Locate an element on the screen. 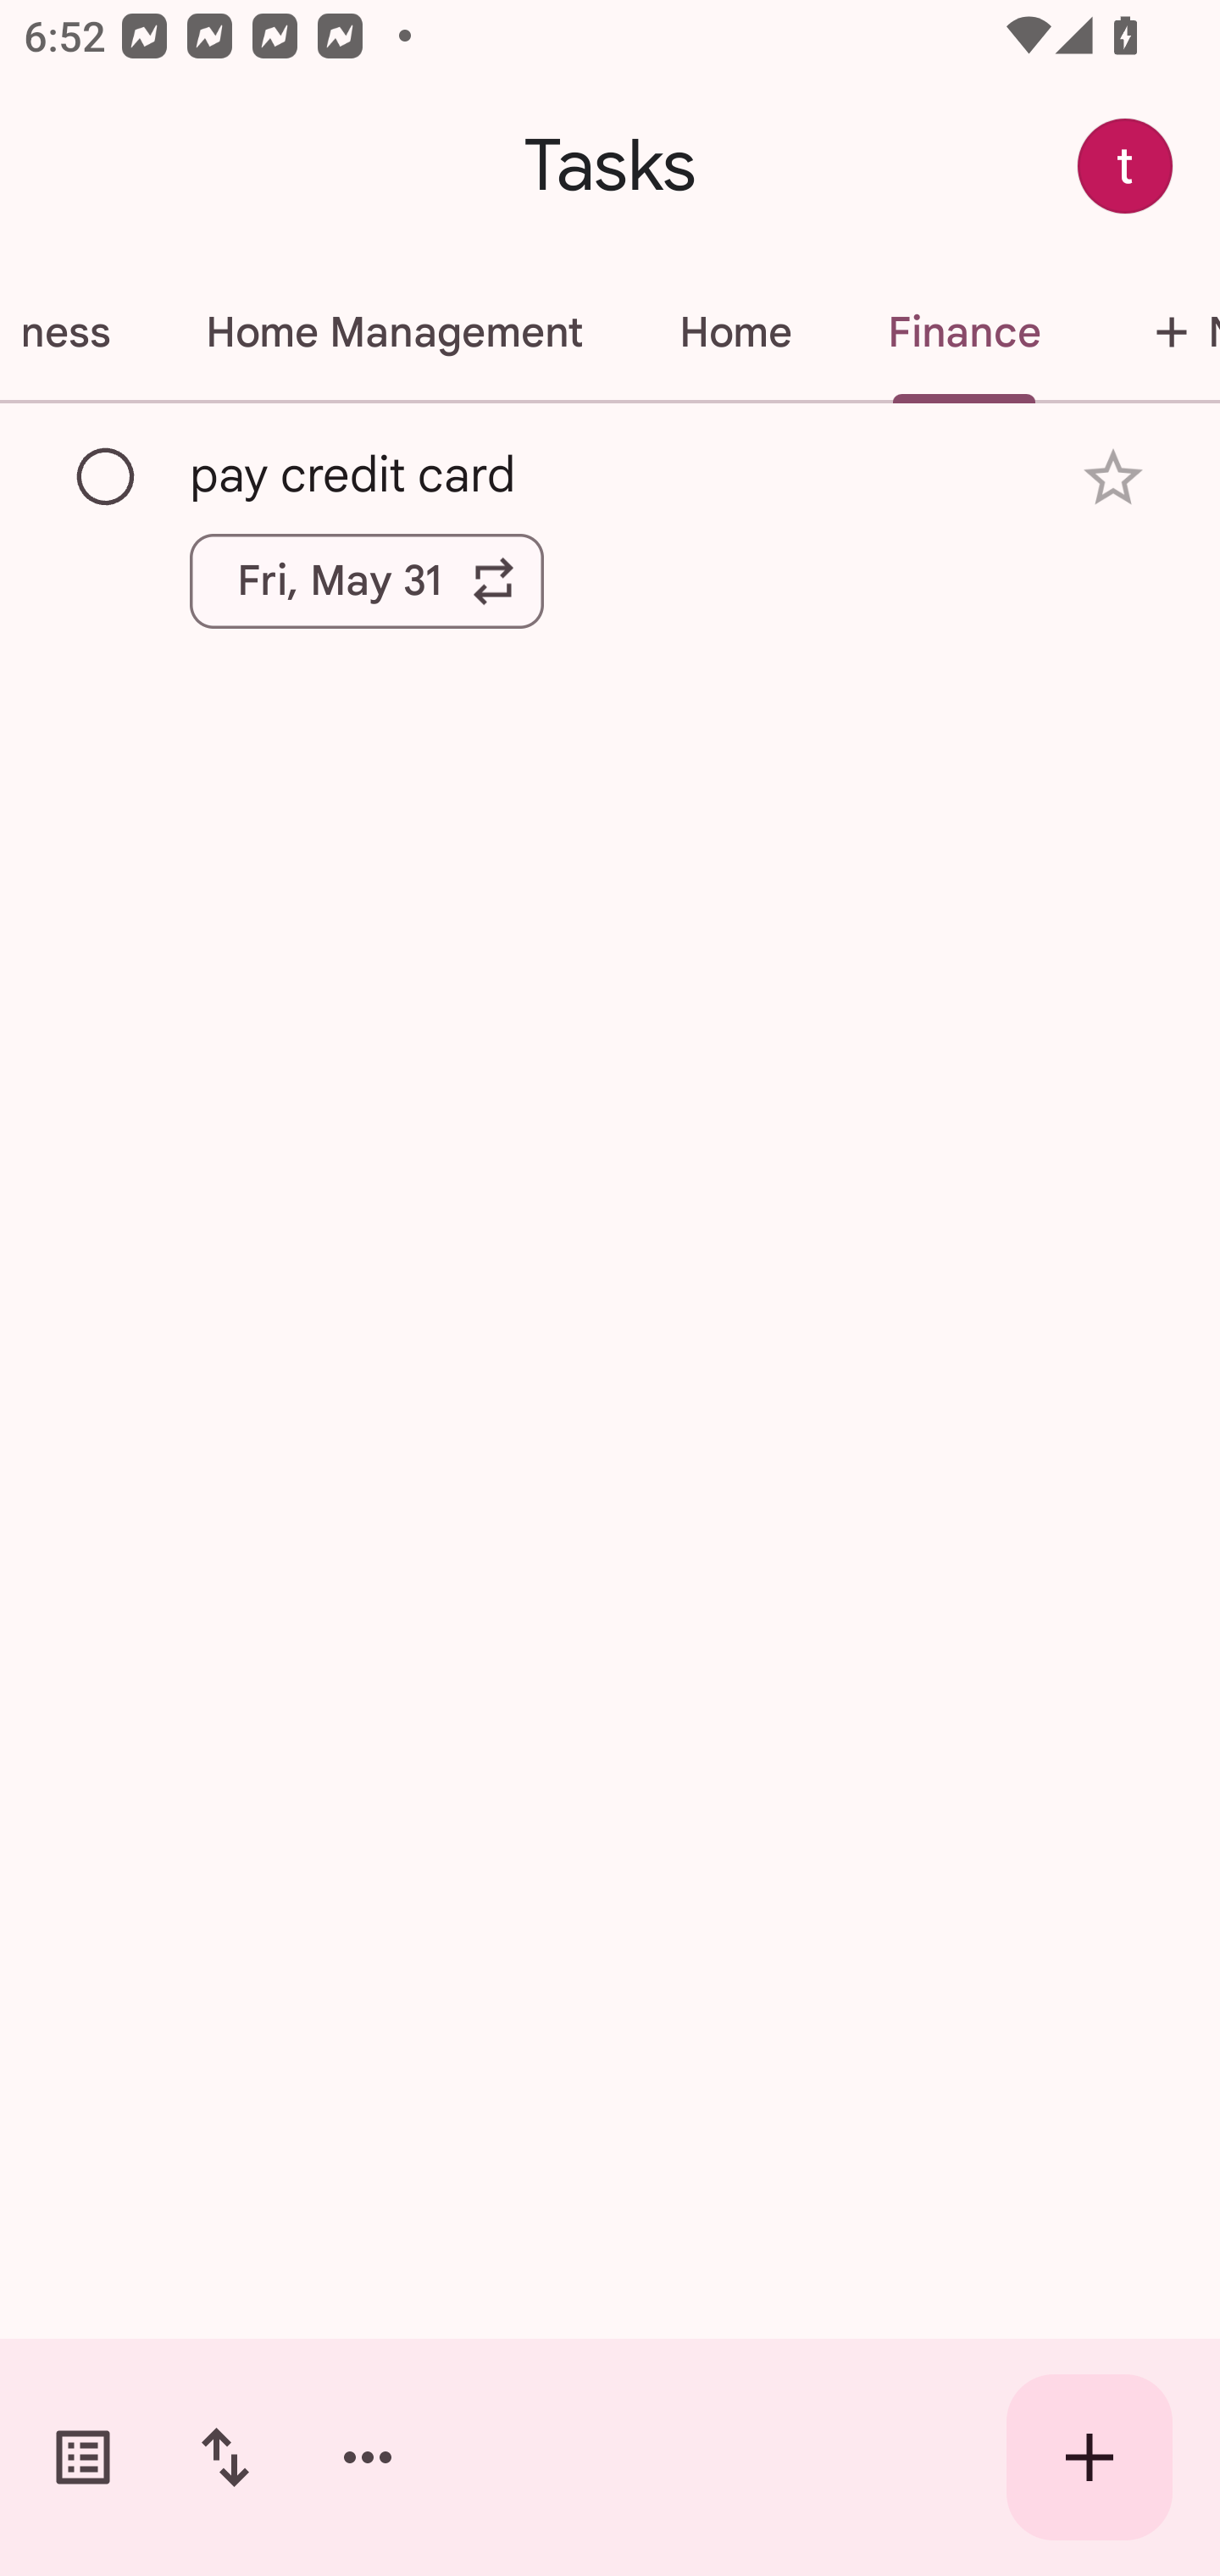  Change sort order is located at coordinates (225, 2457).